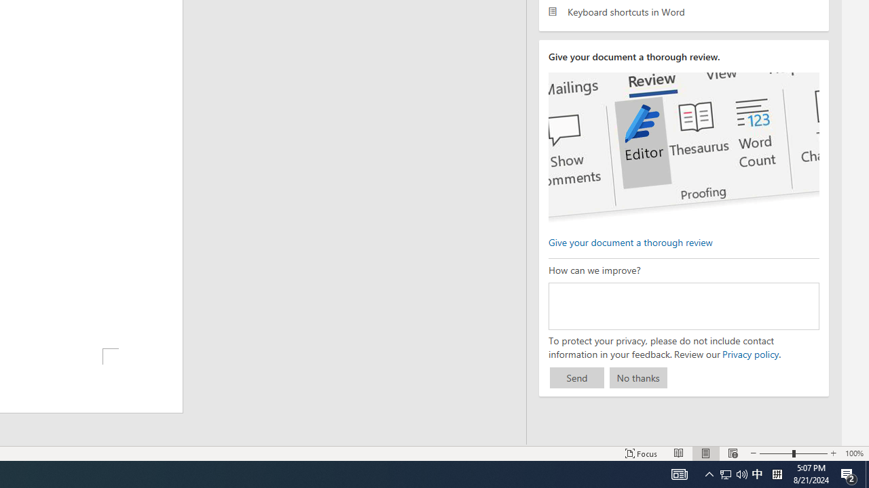 Image resolution: width=869 pixels, height=488 pixels. Describe the element at coordinates (854, 453) in the screenshot. I see `Zoom 100%` at that location.